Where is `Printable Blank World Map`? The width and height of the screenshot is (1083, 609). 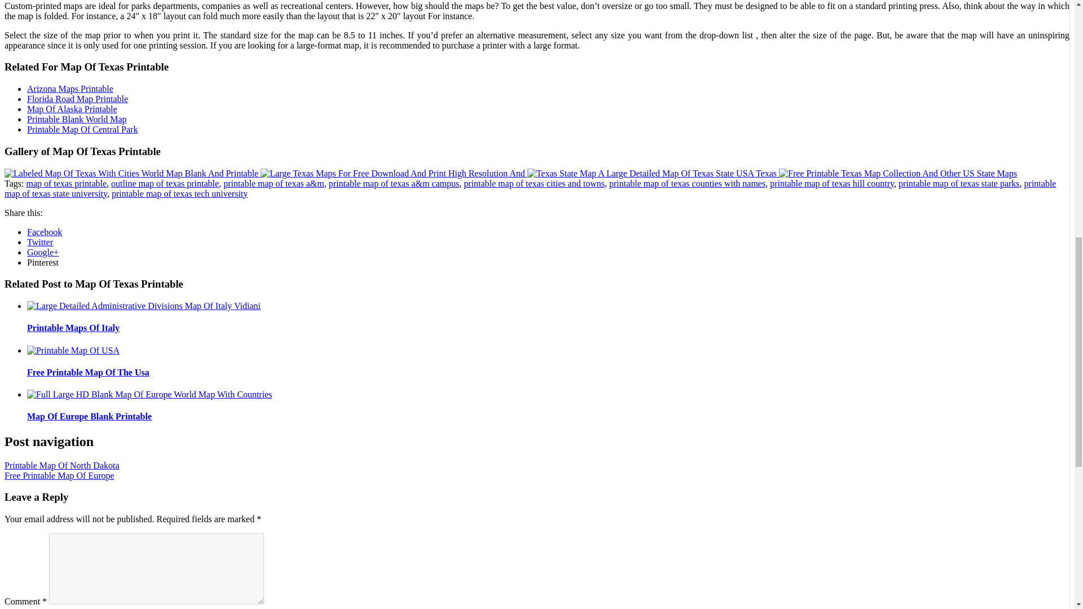
Printable Blank World Map is located at coordinates (77, 120).